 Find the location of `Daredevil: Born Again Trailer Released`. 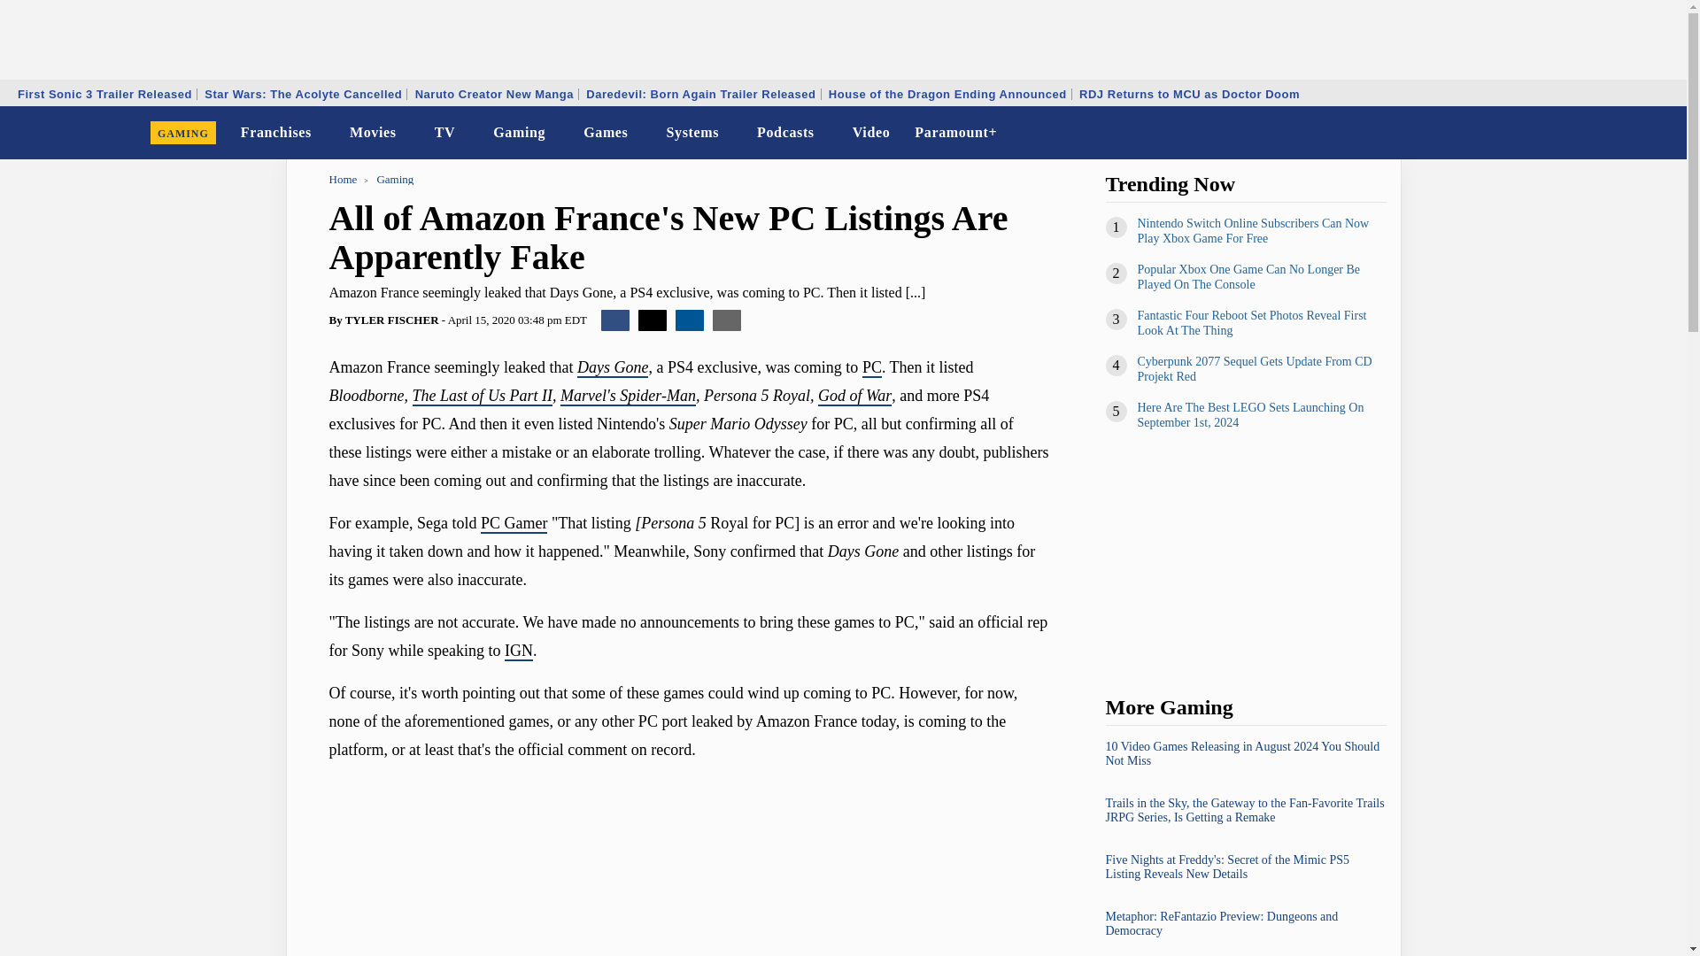

Daredevil: Born Again Trailer Released is located at coordinates (699, 94).